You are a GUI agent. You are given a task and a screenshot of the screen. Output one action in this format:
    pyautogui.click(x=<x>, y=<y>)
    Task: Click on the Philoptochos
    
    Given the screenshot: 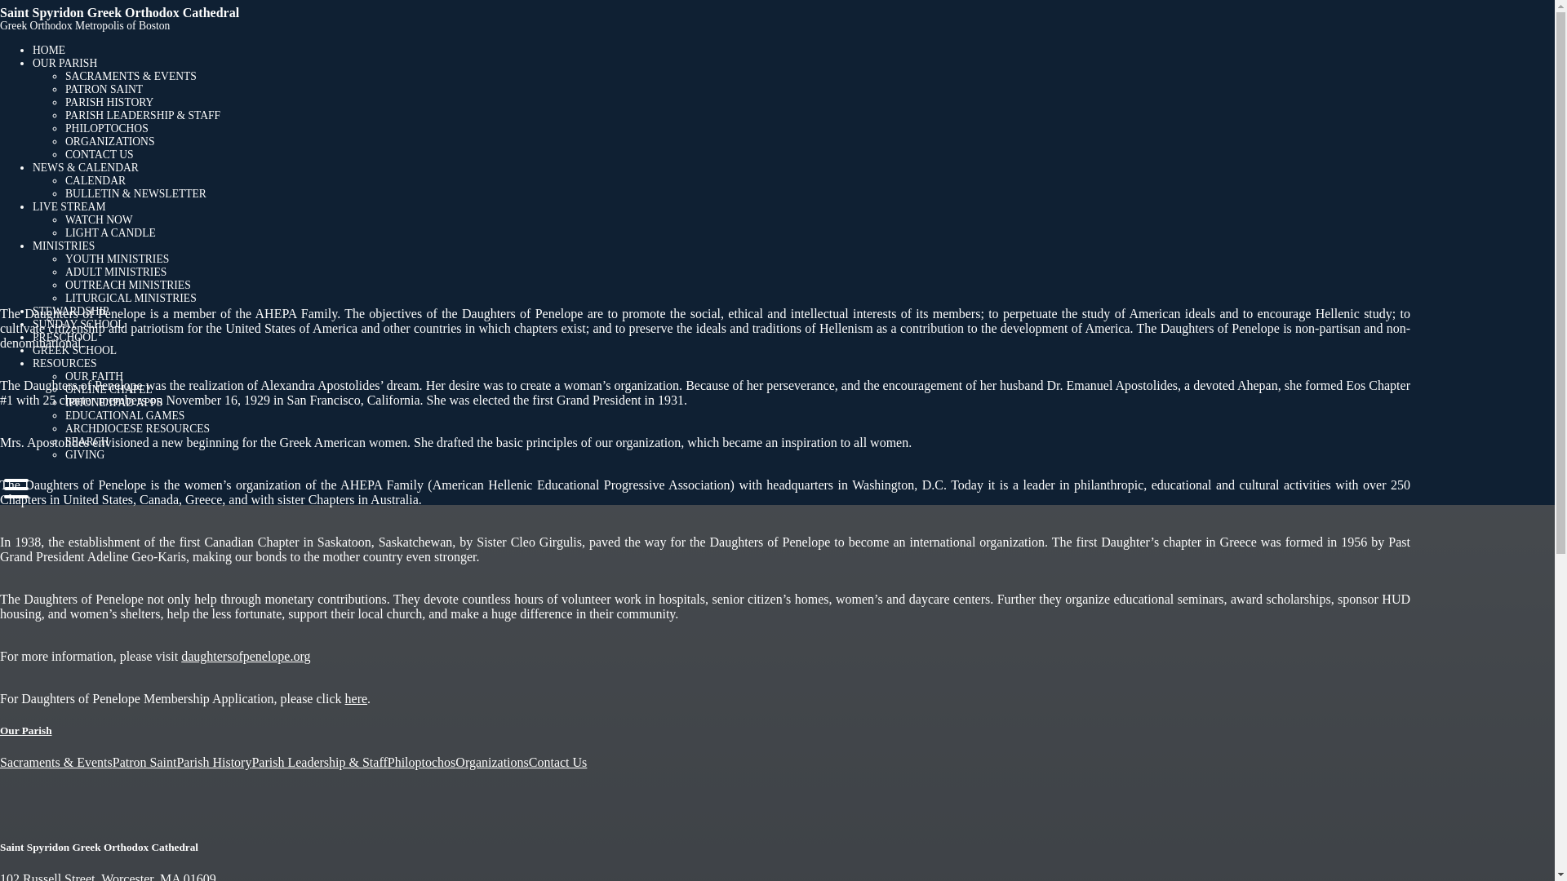 What is the action you would take?
    pyautogui.click(x=421, y=762)
    